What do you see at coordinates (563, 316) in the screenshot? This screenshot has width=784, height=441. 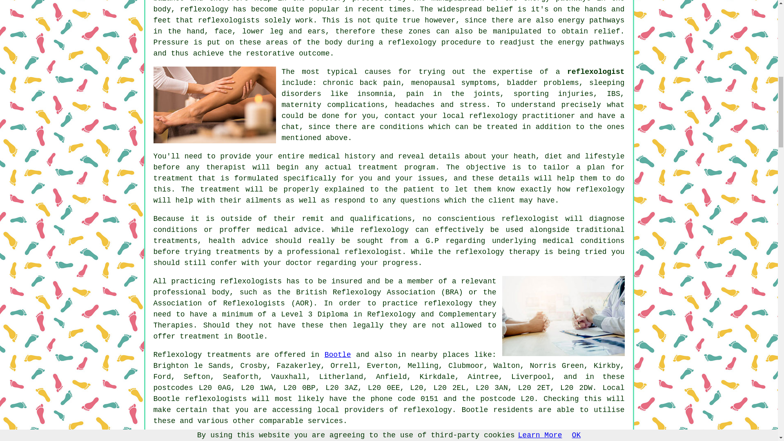 I see `Doctor's Advice Bootle Merseyside` at bounding box center [563, 316].